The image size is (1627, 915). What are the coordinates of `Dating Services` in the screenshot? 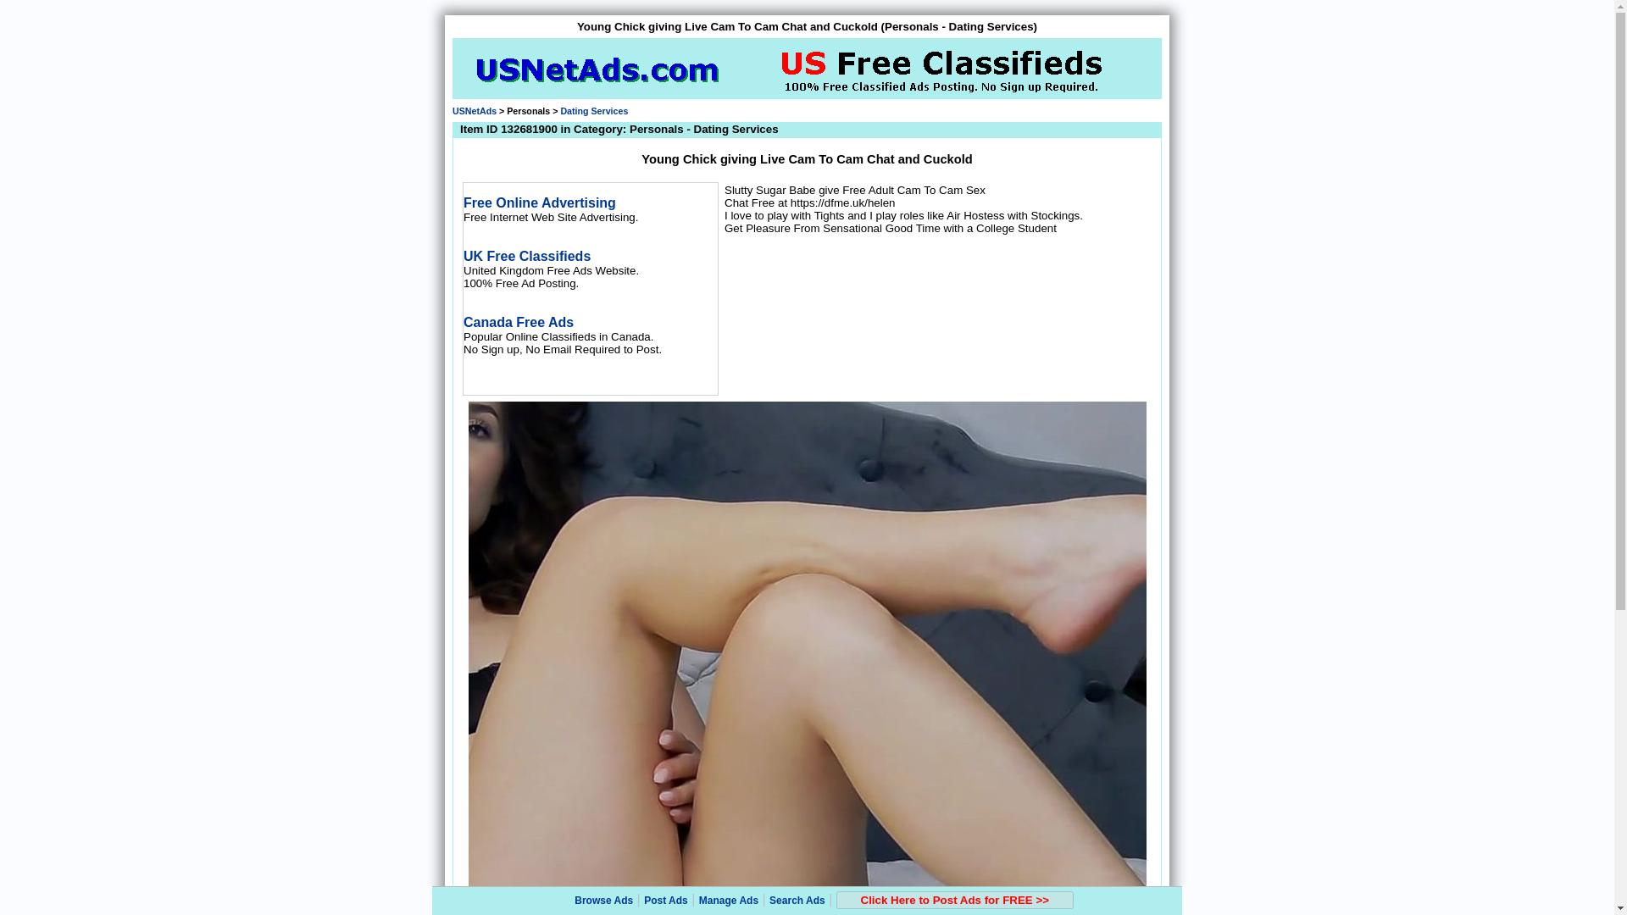 It's located at (593, 111).